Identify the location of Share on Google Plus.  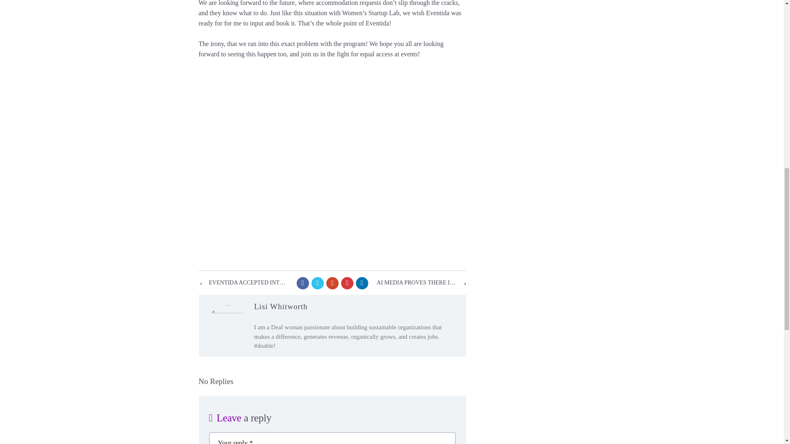
(332, 283).